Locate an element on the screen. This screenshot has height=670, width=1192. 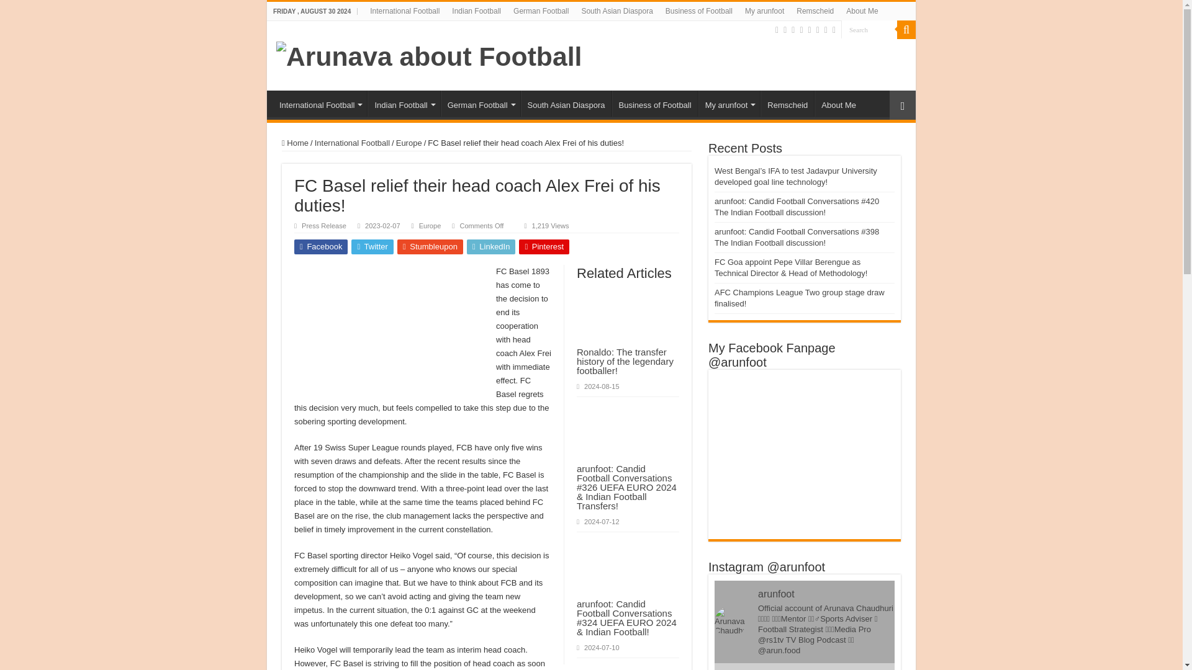
International Football is located at coordinates (405, 11).